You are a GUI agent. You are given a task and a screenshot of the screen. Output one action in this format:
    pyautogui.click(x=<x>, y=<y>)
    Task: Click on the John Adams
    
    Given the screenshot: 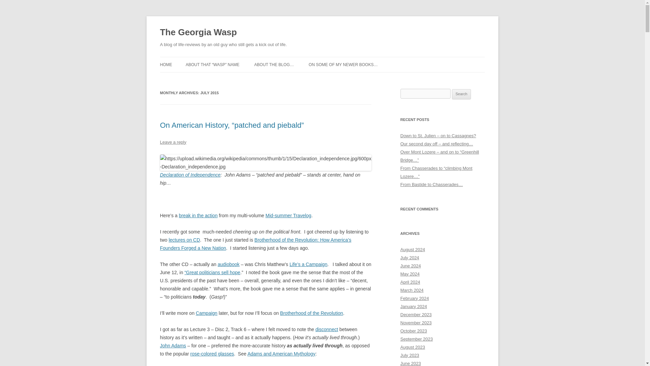 What is the action you would take?
    pyautogui.click(x=173, y=346)
    